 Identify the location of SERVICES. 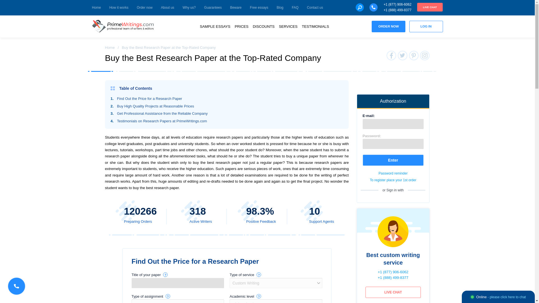
(288, 26).